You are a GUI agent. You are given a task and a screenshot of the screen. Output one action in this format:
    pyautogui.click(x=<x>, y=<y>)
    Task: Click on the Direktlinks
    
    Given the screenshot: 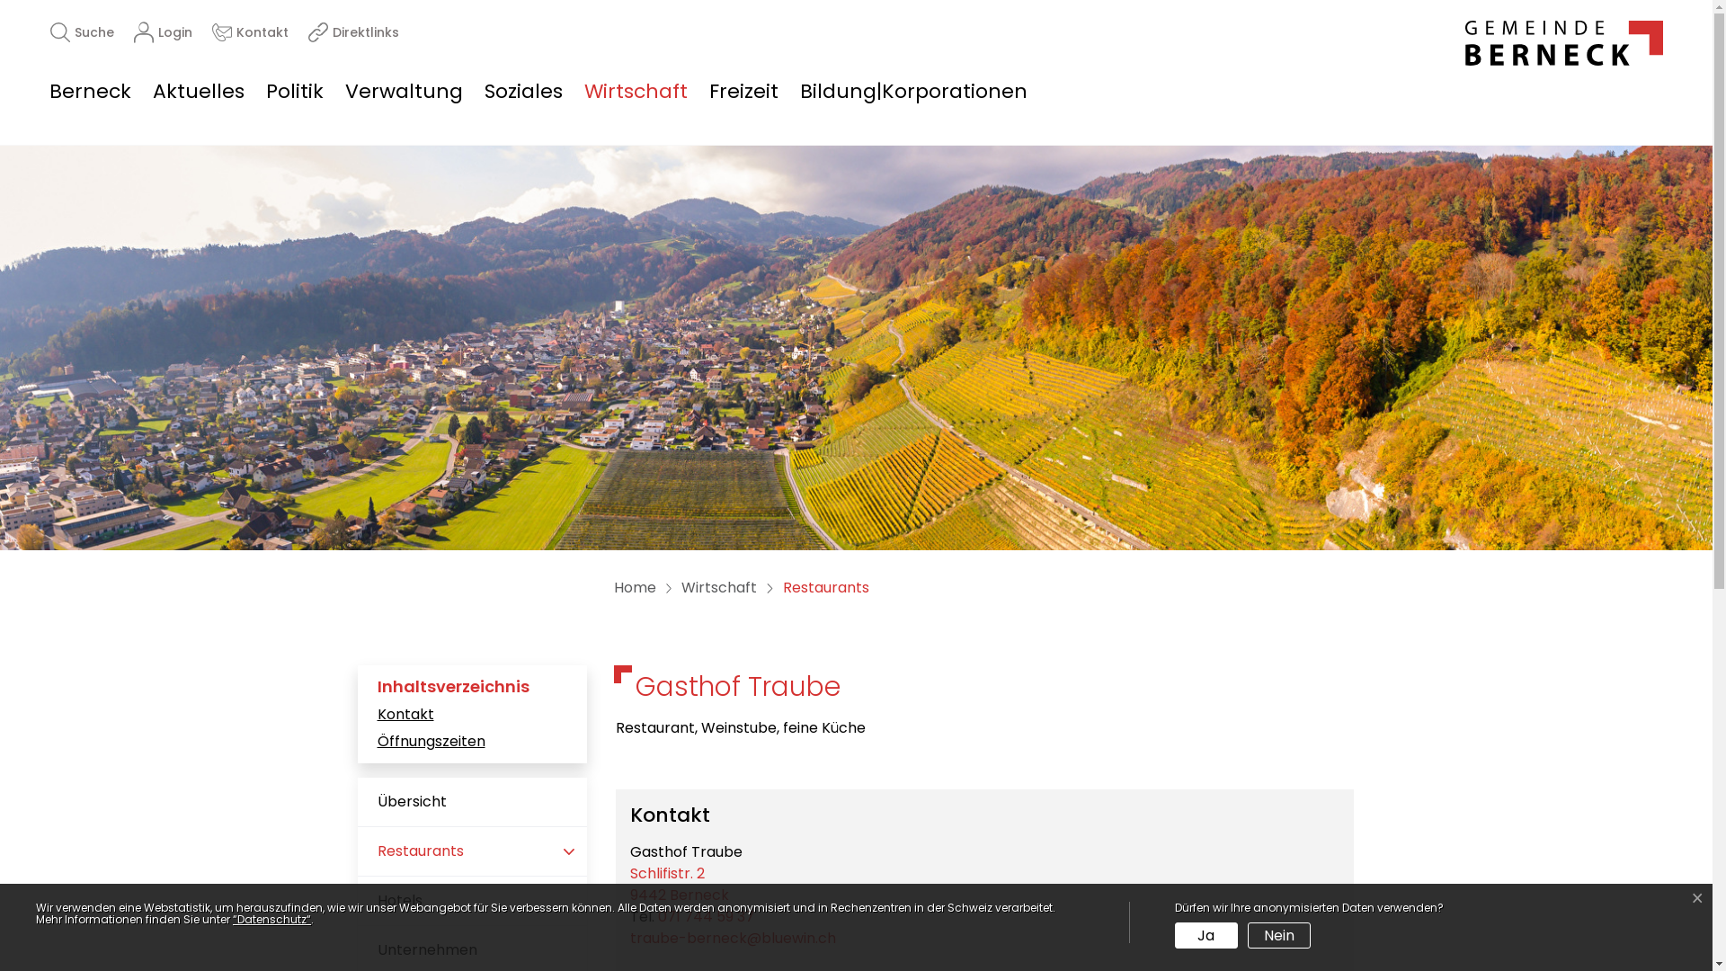 What is the action you would take?
    pyautogui.click(x=354, y=32)
    